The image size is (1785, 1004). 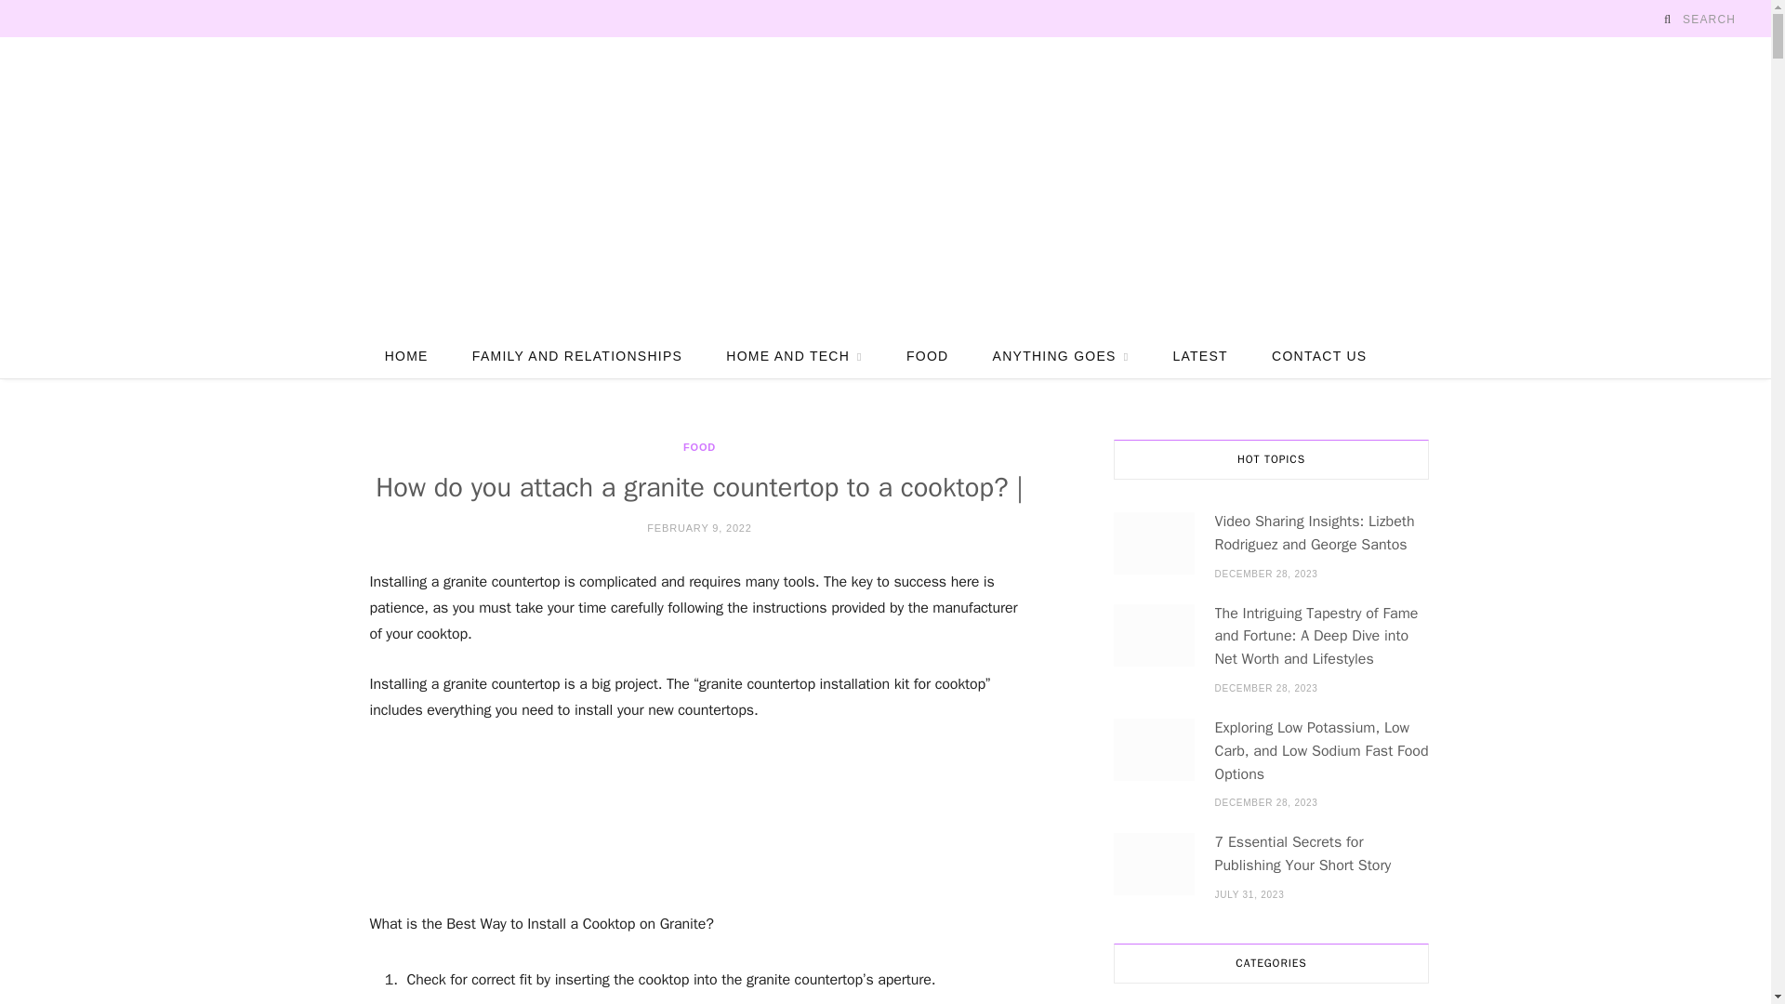 What do you see at coordinates (576, 355) in the screenshot?
I see `FAMILY AND RELATIONSHIPS` at bounding box center [576, 355].